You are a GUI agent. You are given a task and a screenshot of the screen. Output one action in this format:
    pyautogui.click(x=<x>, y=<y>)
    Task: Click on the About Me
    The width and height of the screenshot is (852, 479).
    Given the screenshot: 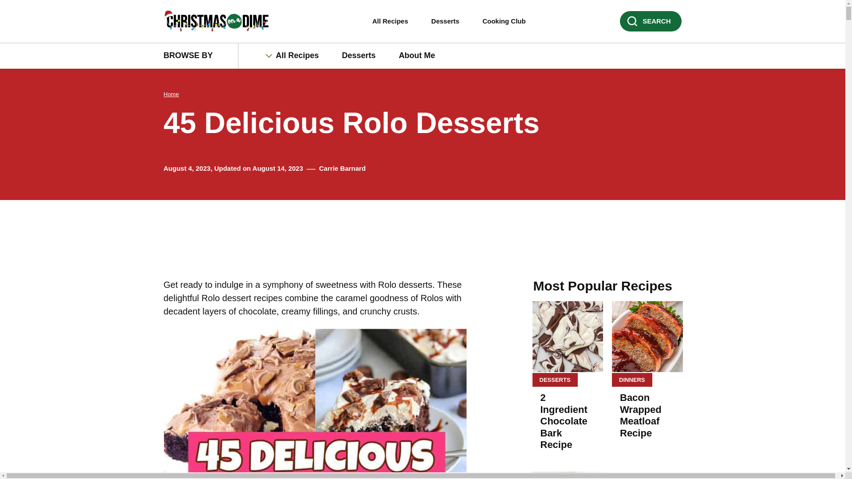 What is the action you would take?
    pyautogui.click(x=417, y=56)
    